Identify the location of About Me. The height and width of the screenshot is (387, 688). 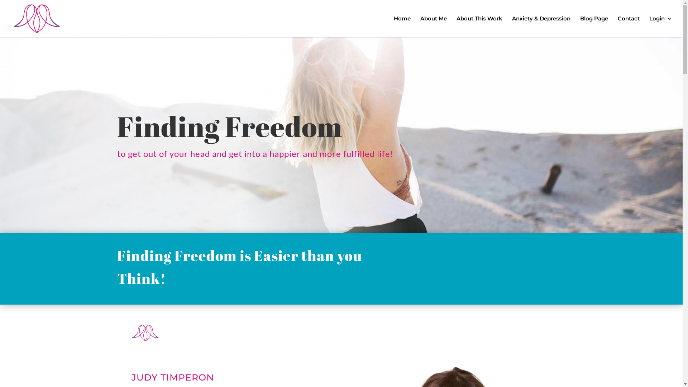
(434, 27).